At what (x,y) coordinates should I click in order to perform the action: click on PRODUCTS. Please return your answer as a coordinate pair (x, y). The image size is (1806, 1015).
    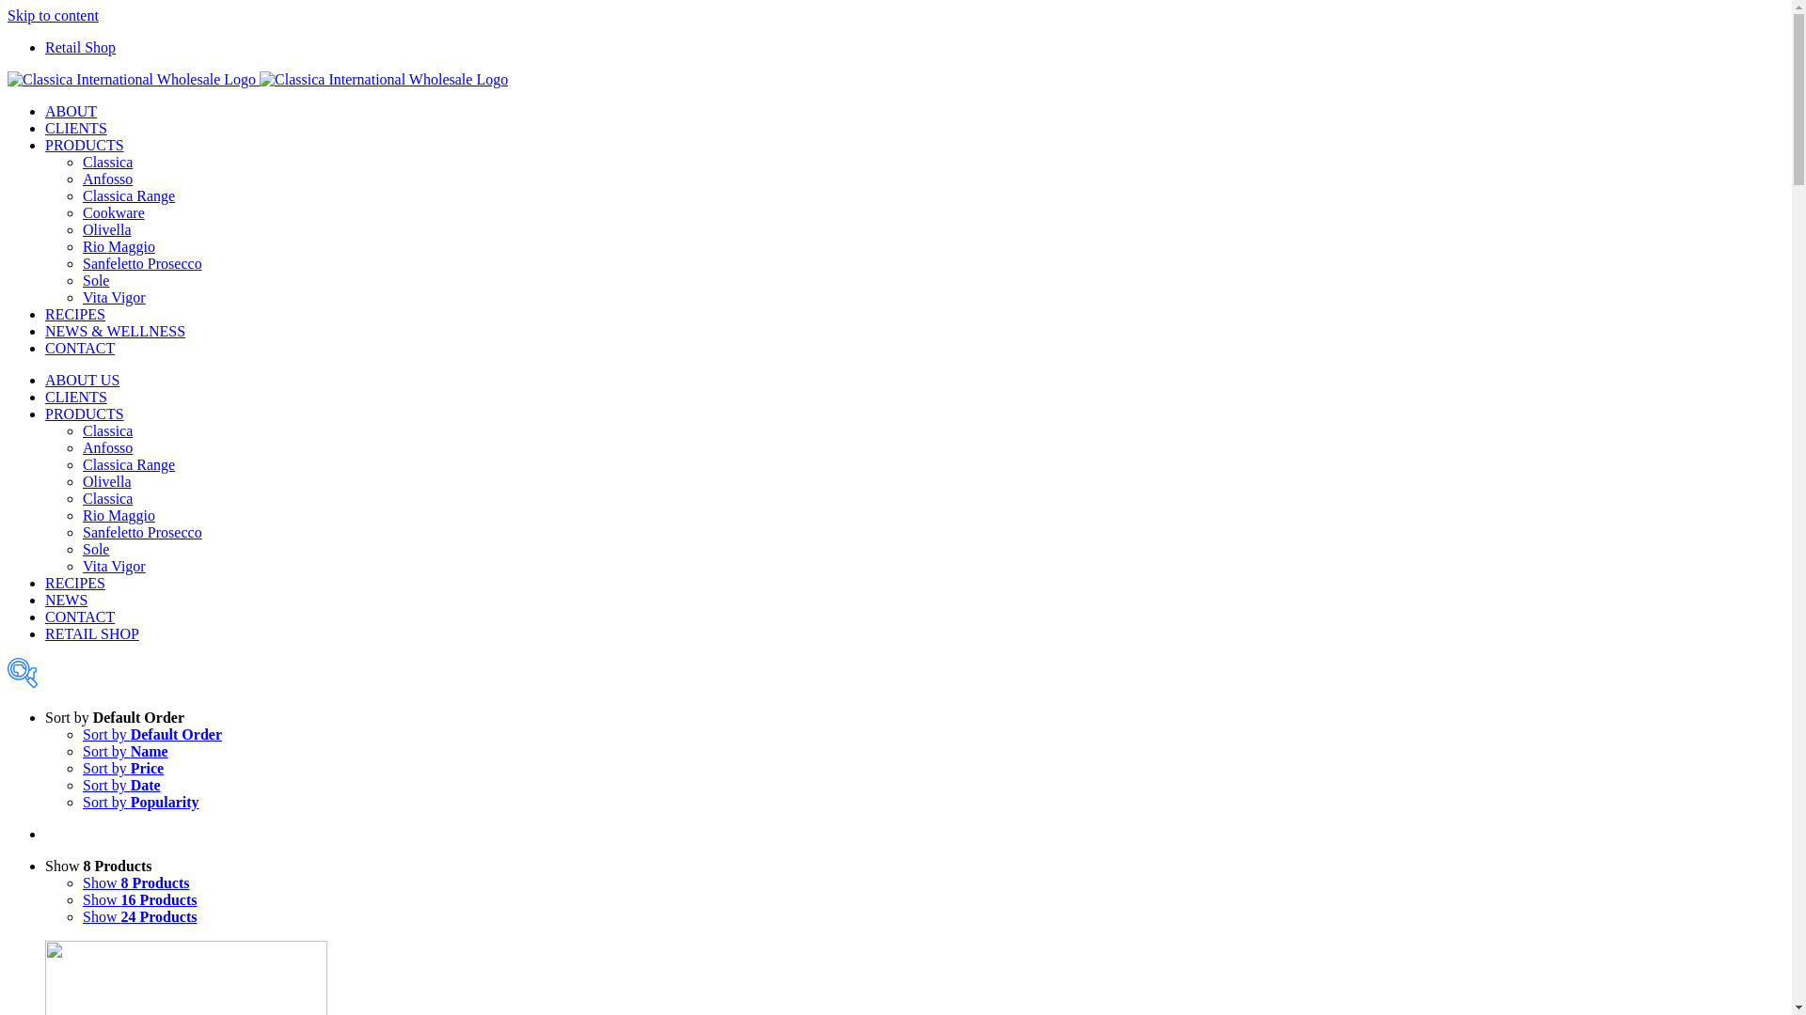
    Looking at the image, I should click on (85, 145).